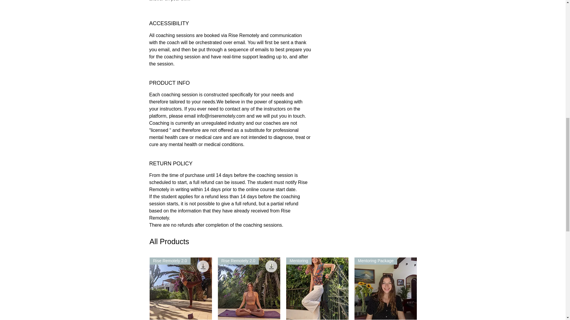 The width and height of the screenshot is (570, 320). What do you see at coordinates (385, 289) in the screenshot?
I see `Mentoring Package` at bounding box center [385, 289].